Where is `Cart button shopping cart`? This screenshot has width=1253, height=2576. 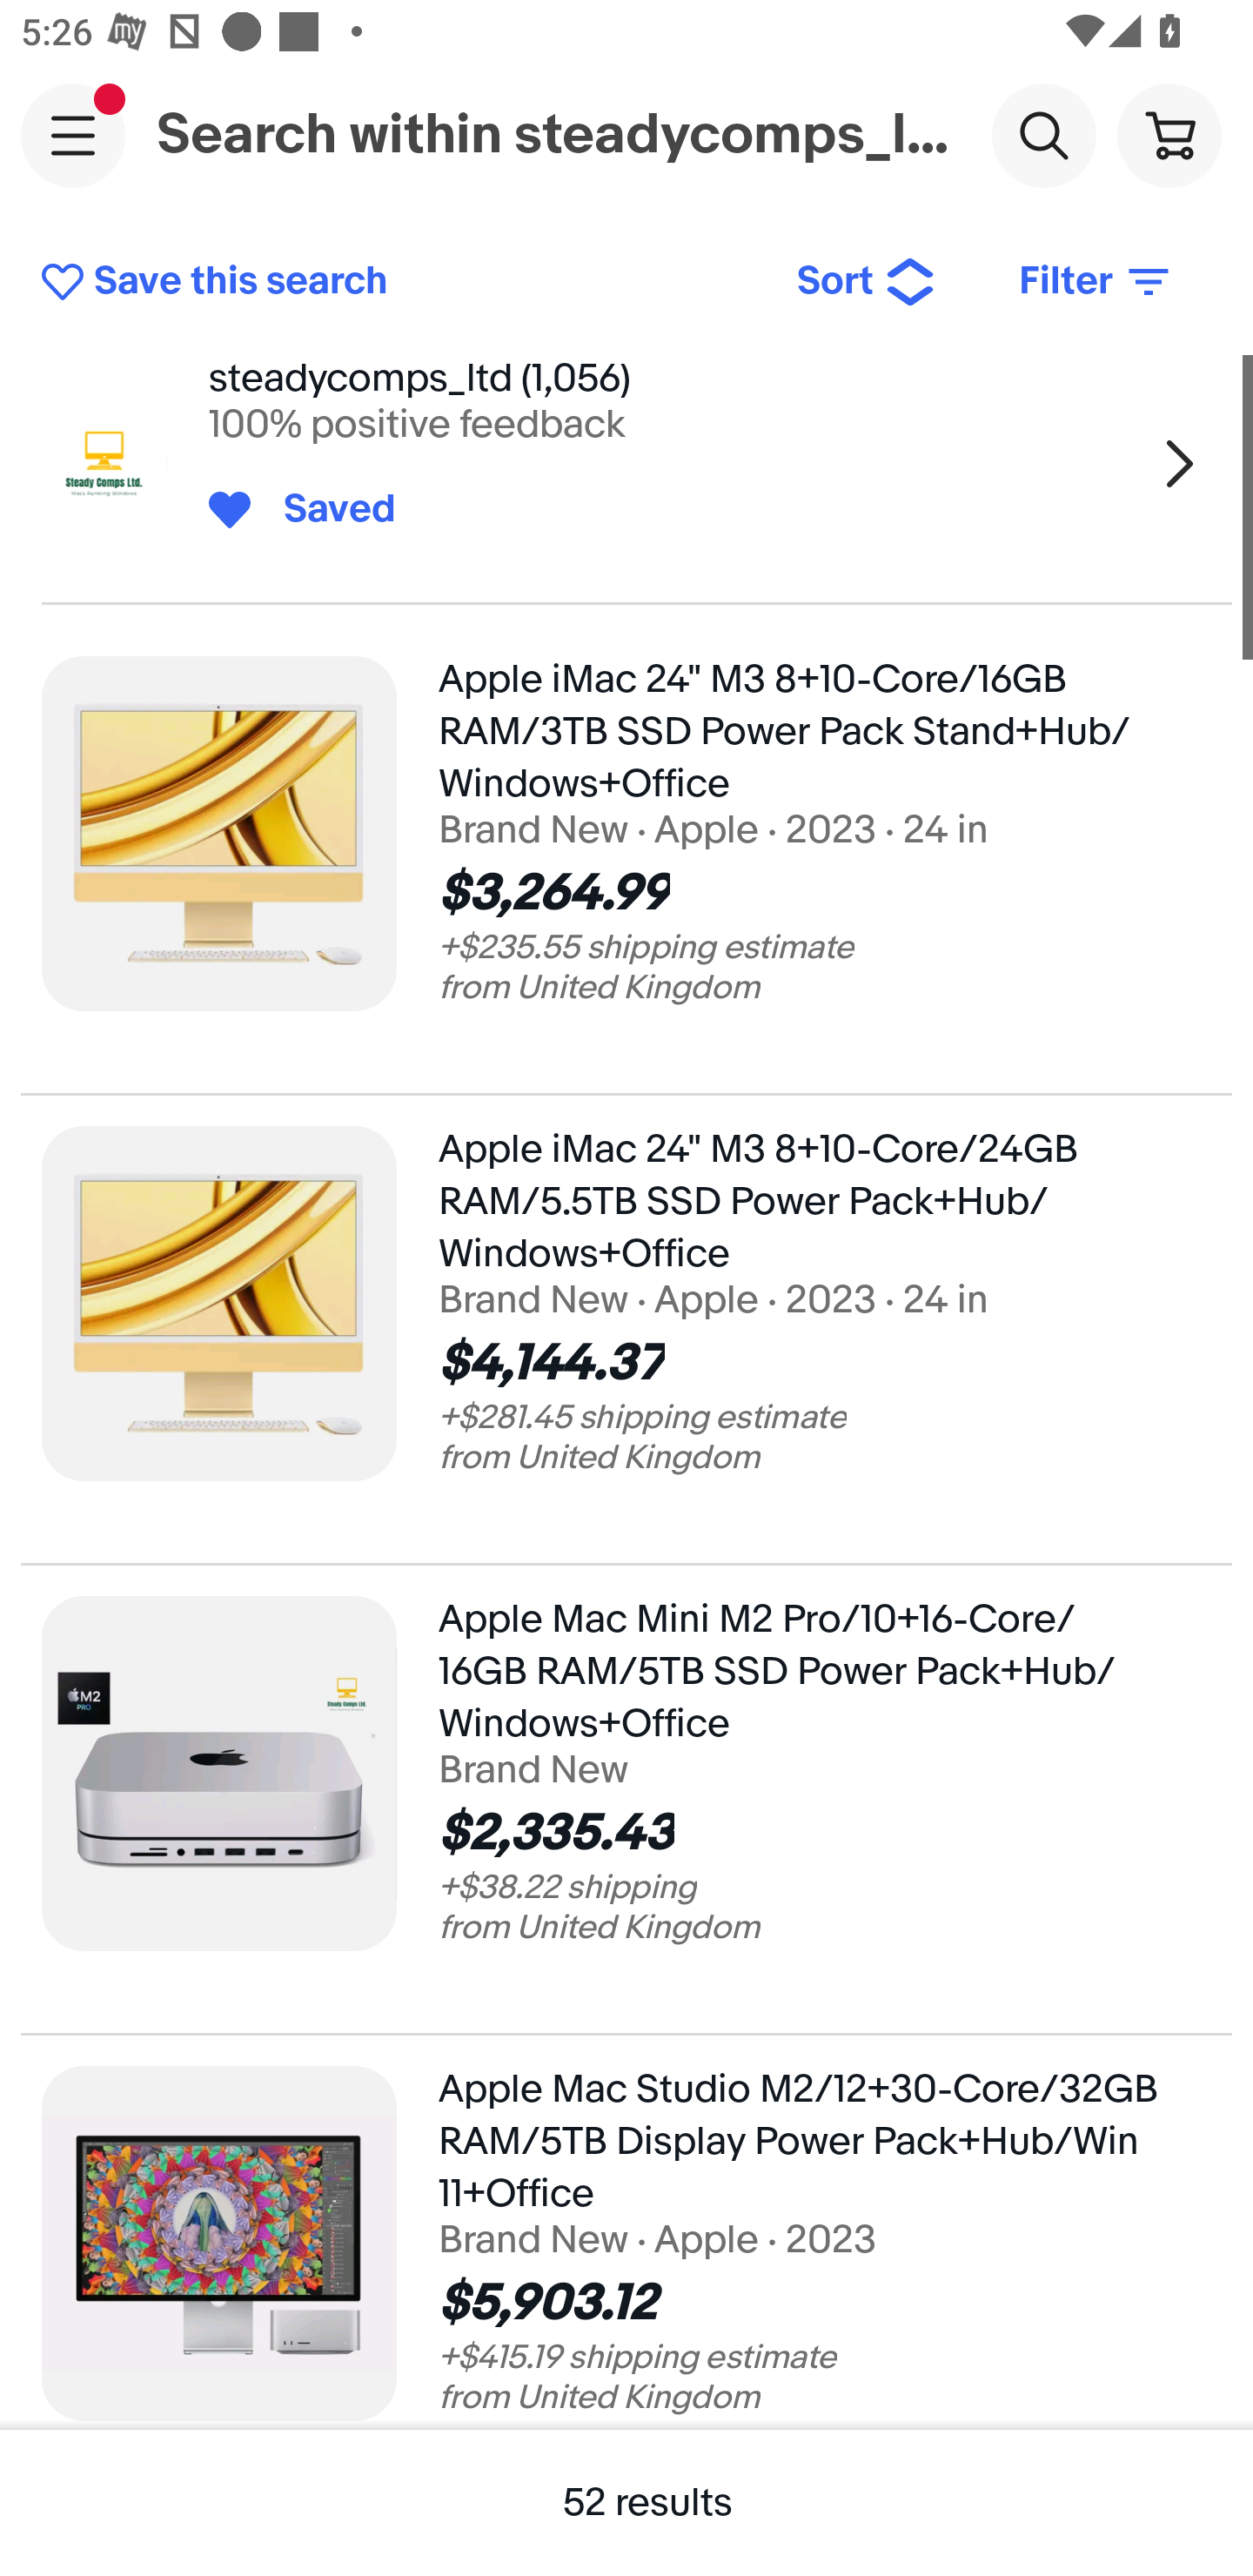 Cart button shopping cart is located at coordinates (1169, 134).